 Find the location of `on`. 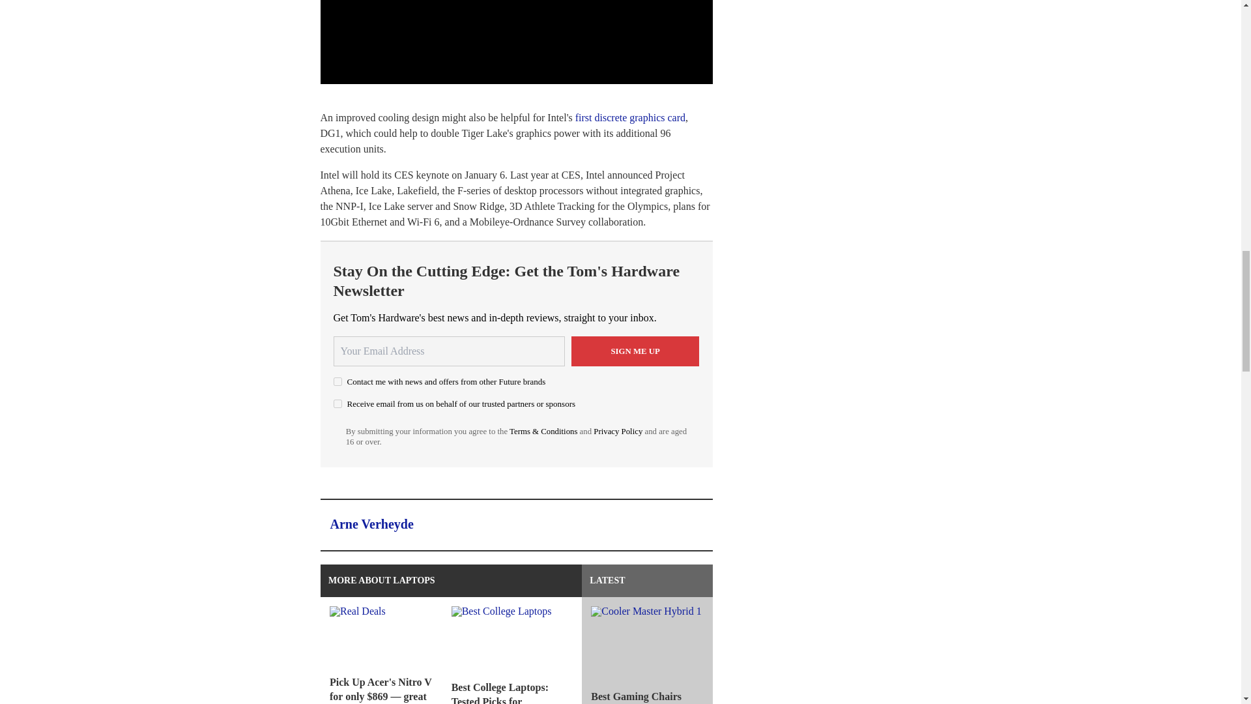

on is located at coordinates (338, 404).